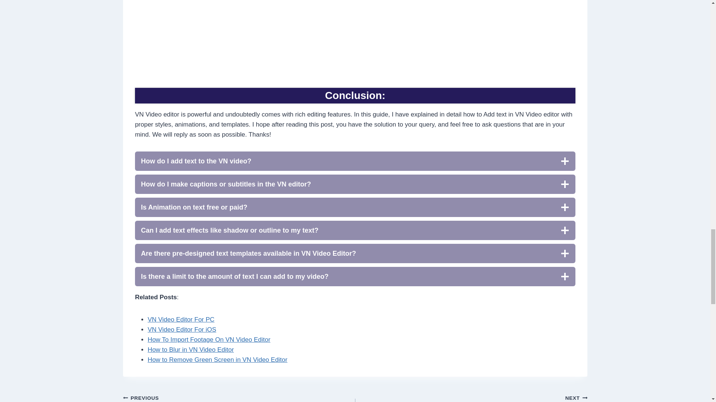 The image size is (716, 402). I want to click on How to Blur in VN Video Editor, so click(191, 350).